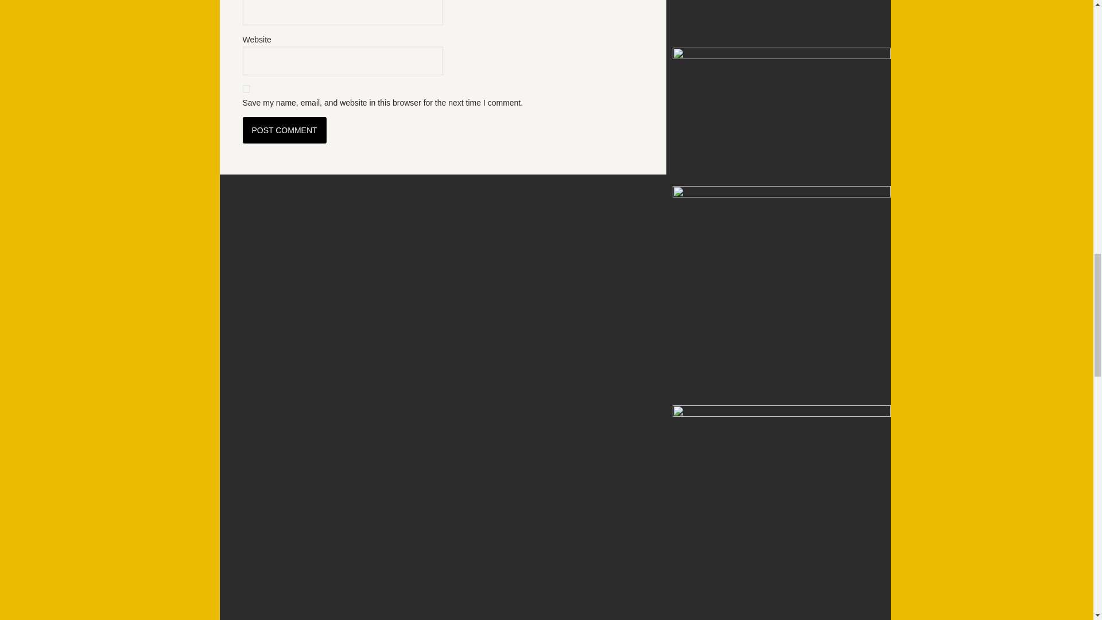 This screenshot has height=620, width=1102. I want to click on yes, so click(246, 88).